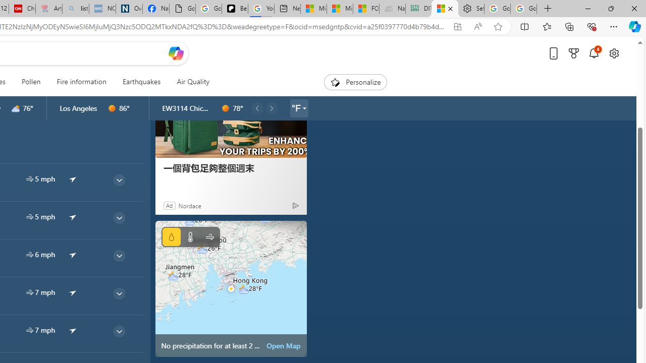 The image size is (646, 363). I want to click on Air Quality, so click(193, 82).